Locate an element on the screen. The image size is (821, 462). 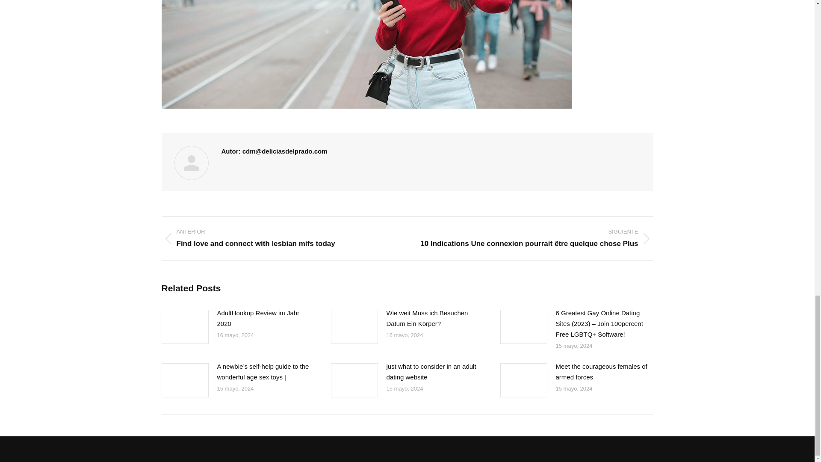
Meet the courageous females of armed forces is located at coordinates (602, 371).